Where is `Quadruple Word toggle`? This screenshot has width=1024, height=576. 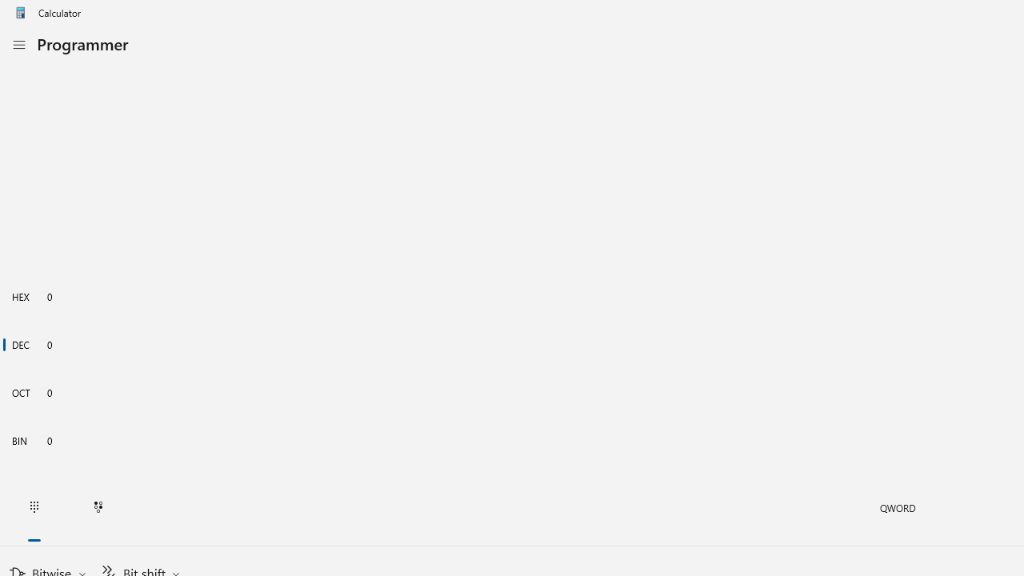
Quadruple Word toggle is located at coordinates (898, 507).